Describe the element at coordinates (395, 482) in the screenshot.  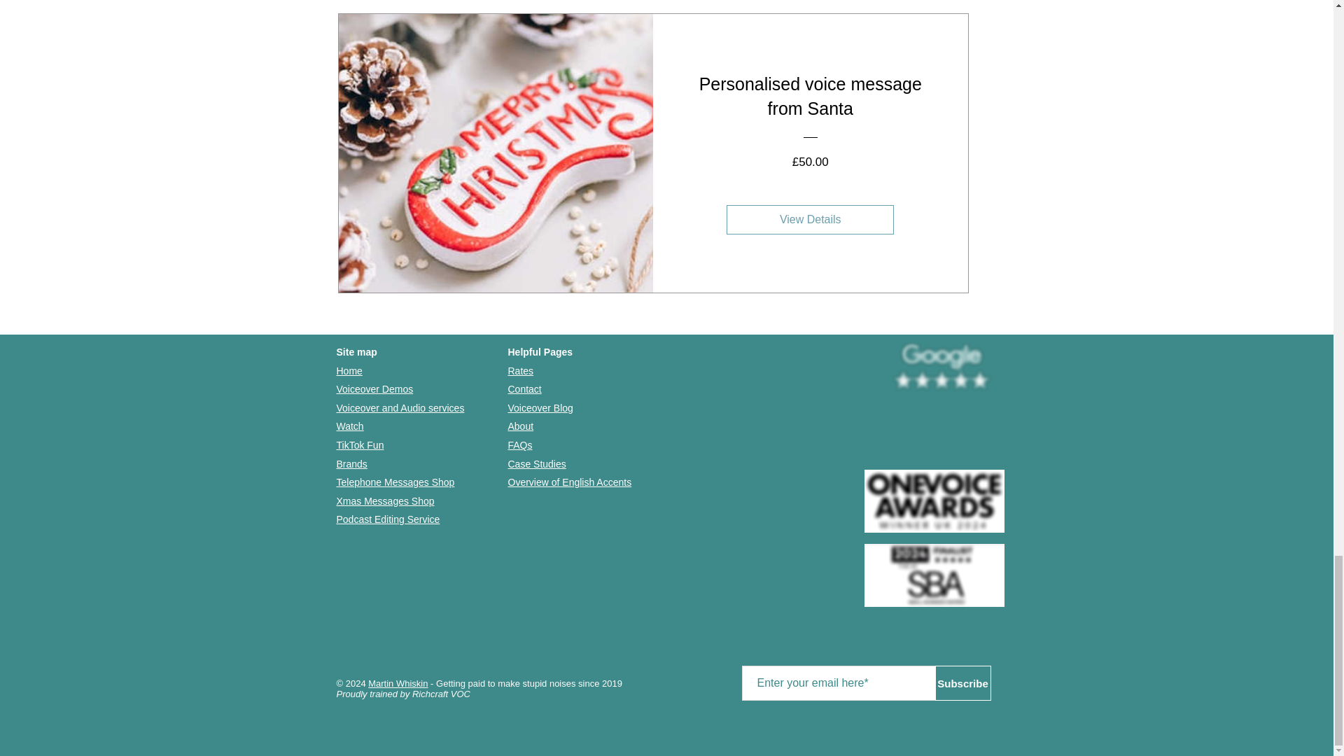
I see `Telephone Messages Shop` at that location.